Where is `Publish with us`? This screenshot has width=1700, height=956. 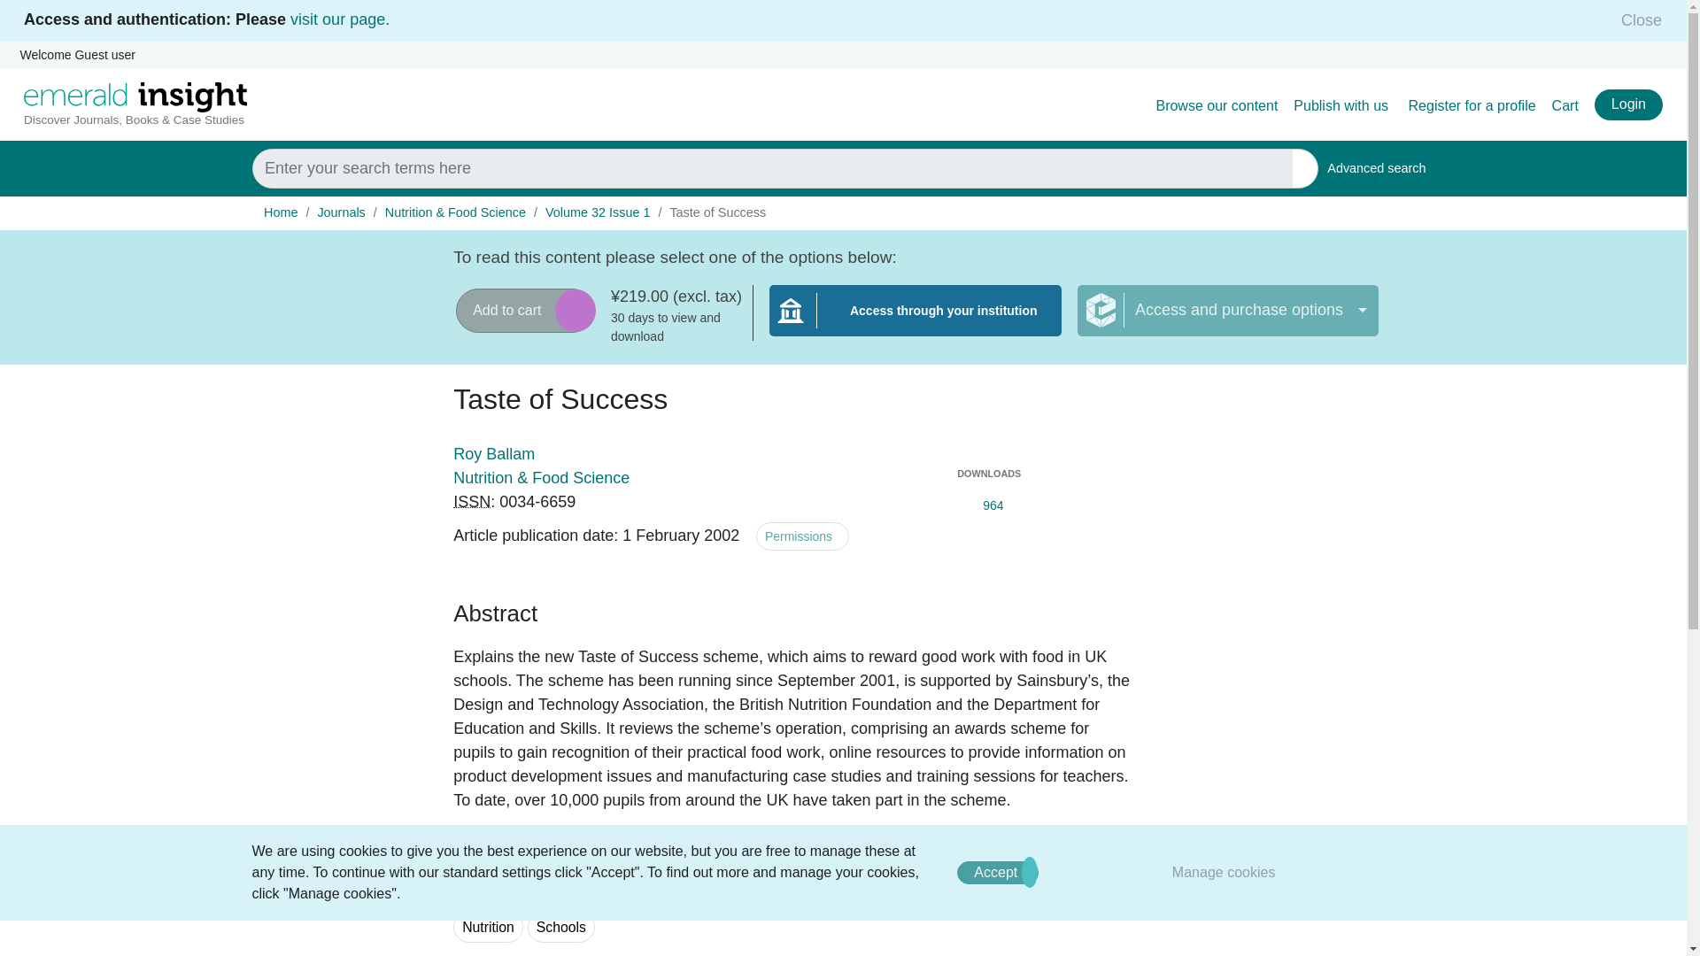
Publish with us is located at coordinates (1342, 106).